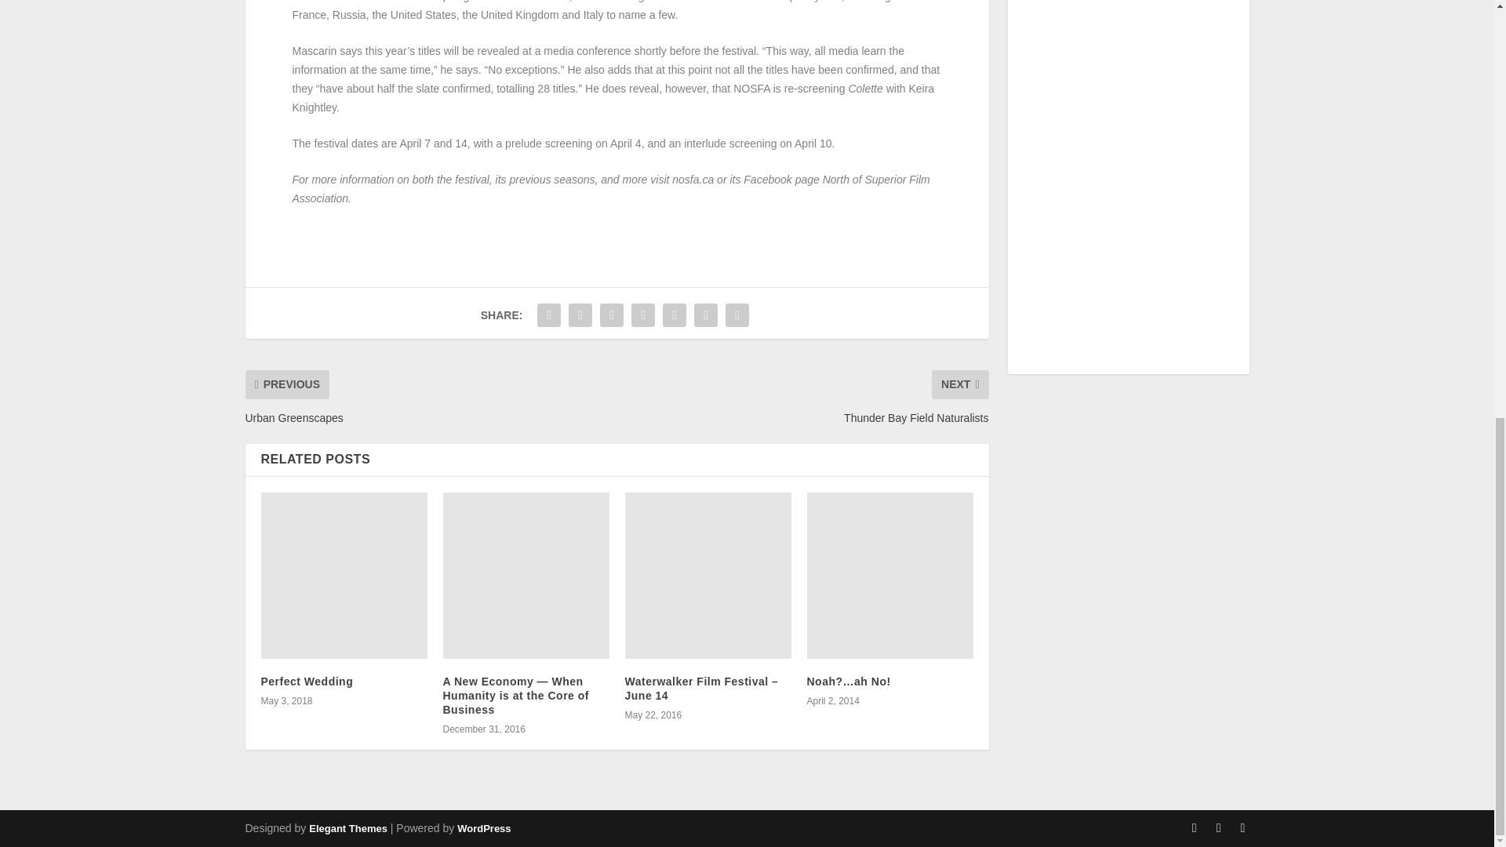  I want to click on Share "NOSFA Turns 27" via Print, so click(737, 315).